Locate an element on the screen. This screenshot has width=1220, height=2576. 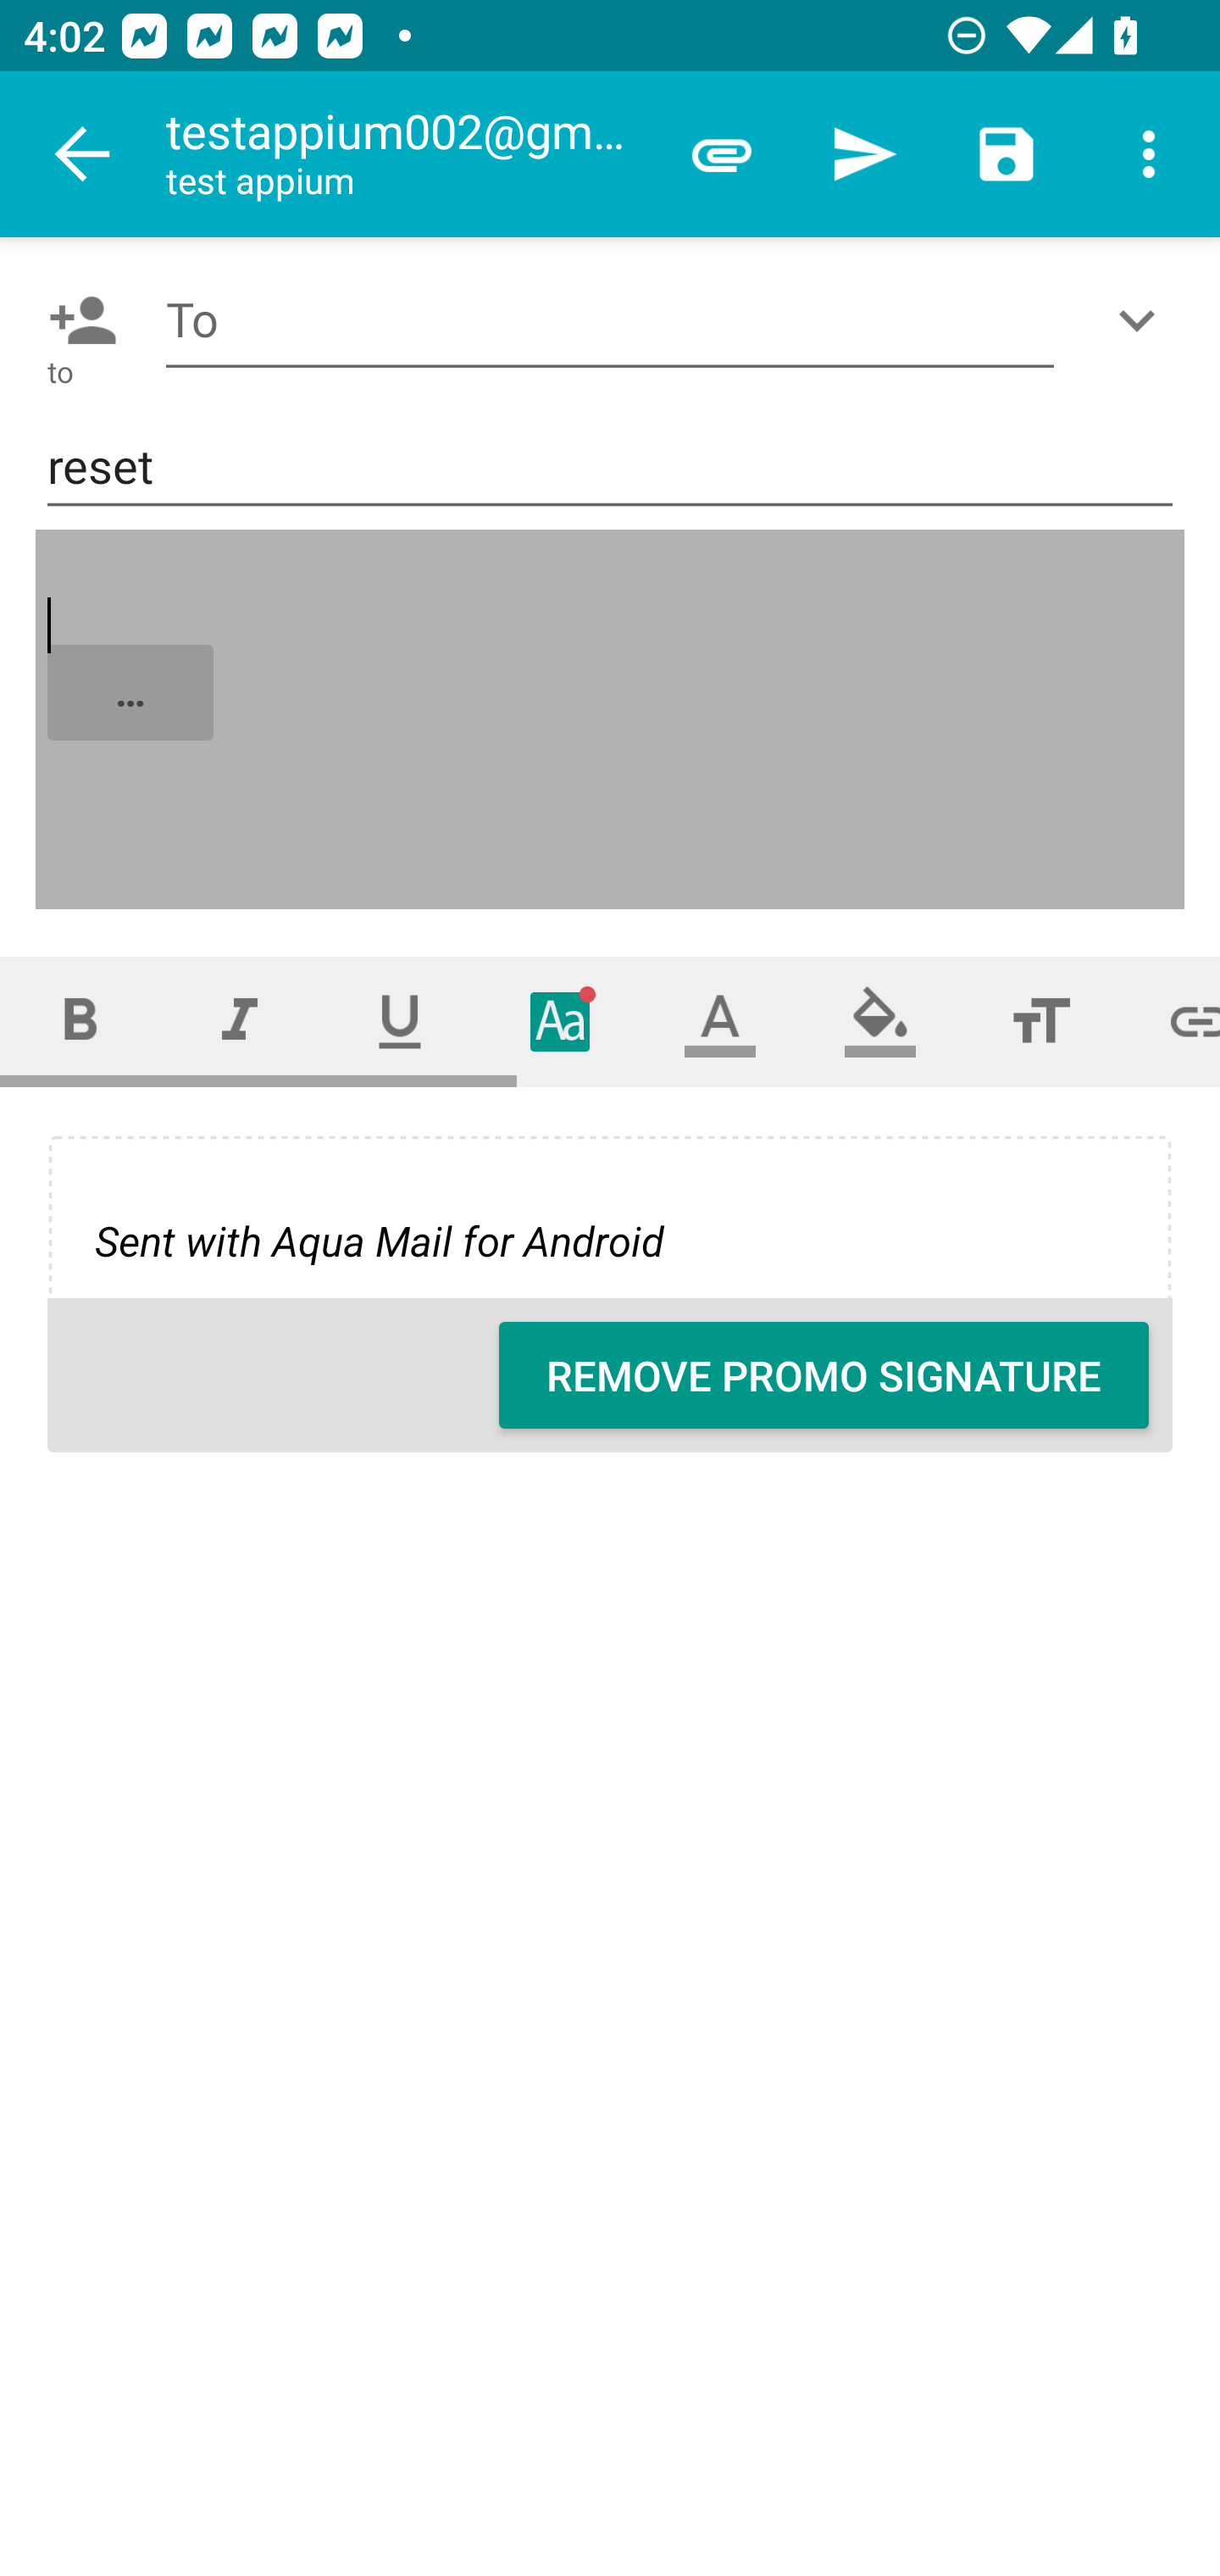
Italic is located at coordinates (239, 1020).